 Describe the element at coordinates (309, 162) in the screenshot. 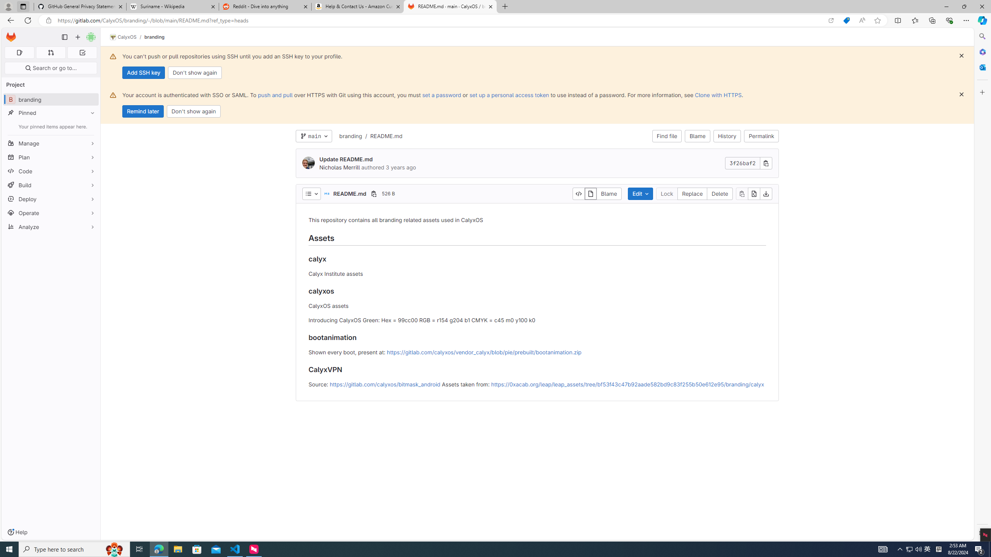

I see `Nicholas Merrill's avatar` at that location.